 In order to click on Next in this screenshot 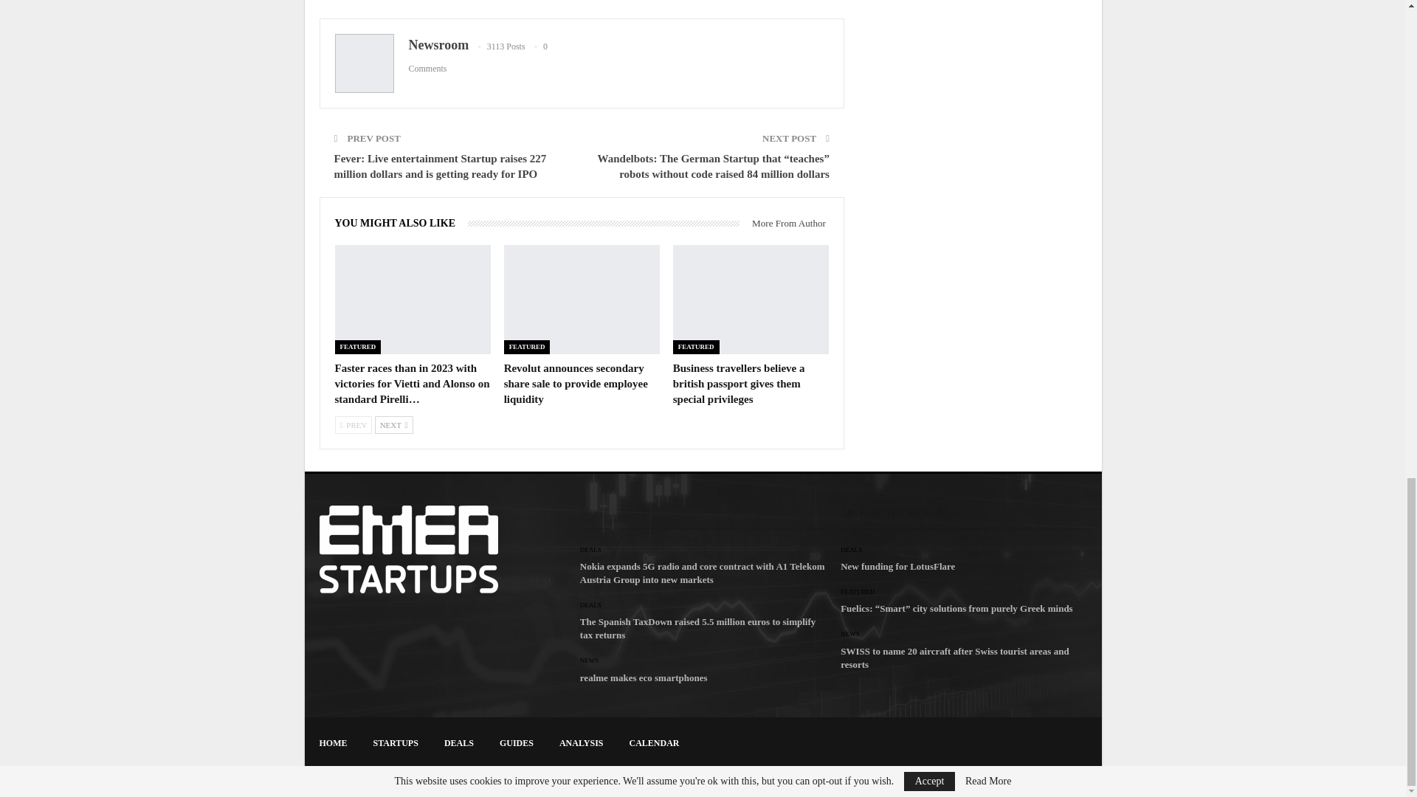, I will do `click(394, 424)`.